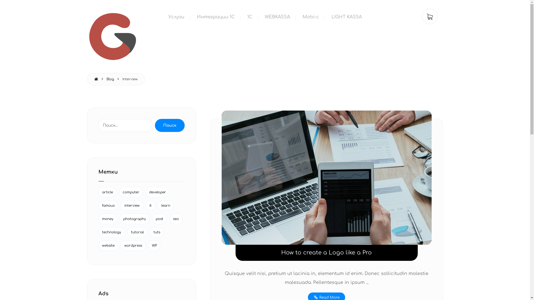  Describe the element at coordinates (157, 192) in the screenshot. I see `developer` at that location.